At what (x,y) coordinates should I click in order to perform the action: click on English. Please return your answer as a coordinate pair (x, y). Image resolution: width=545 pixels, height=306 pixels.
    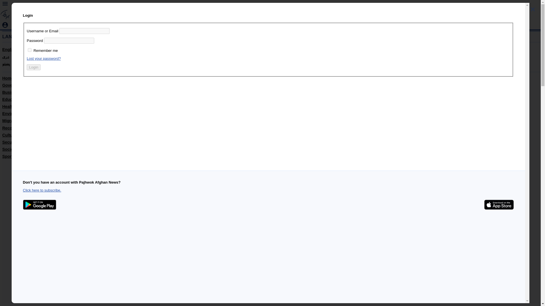
    Looking at the image, I should click on (9, 49).